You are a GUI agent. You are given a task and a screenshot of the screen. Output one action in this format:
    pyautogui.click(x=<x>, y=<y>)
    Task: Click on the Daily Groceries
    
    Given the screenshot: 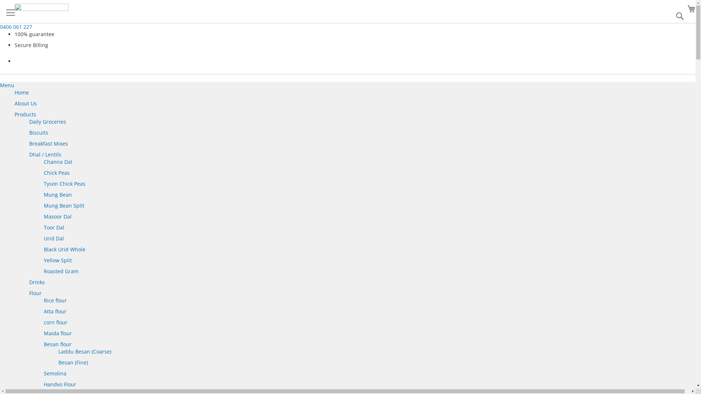 What is the action you would take?
    pyautogui.click(x=47, y=122)
    